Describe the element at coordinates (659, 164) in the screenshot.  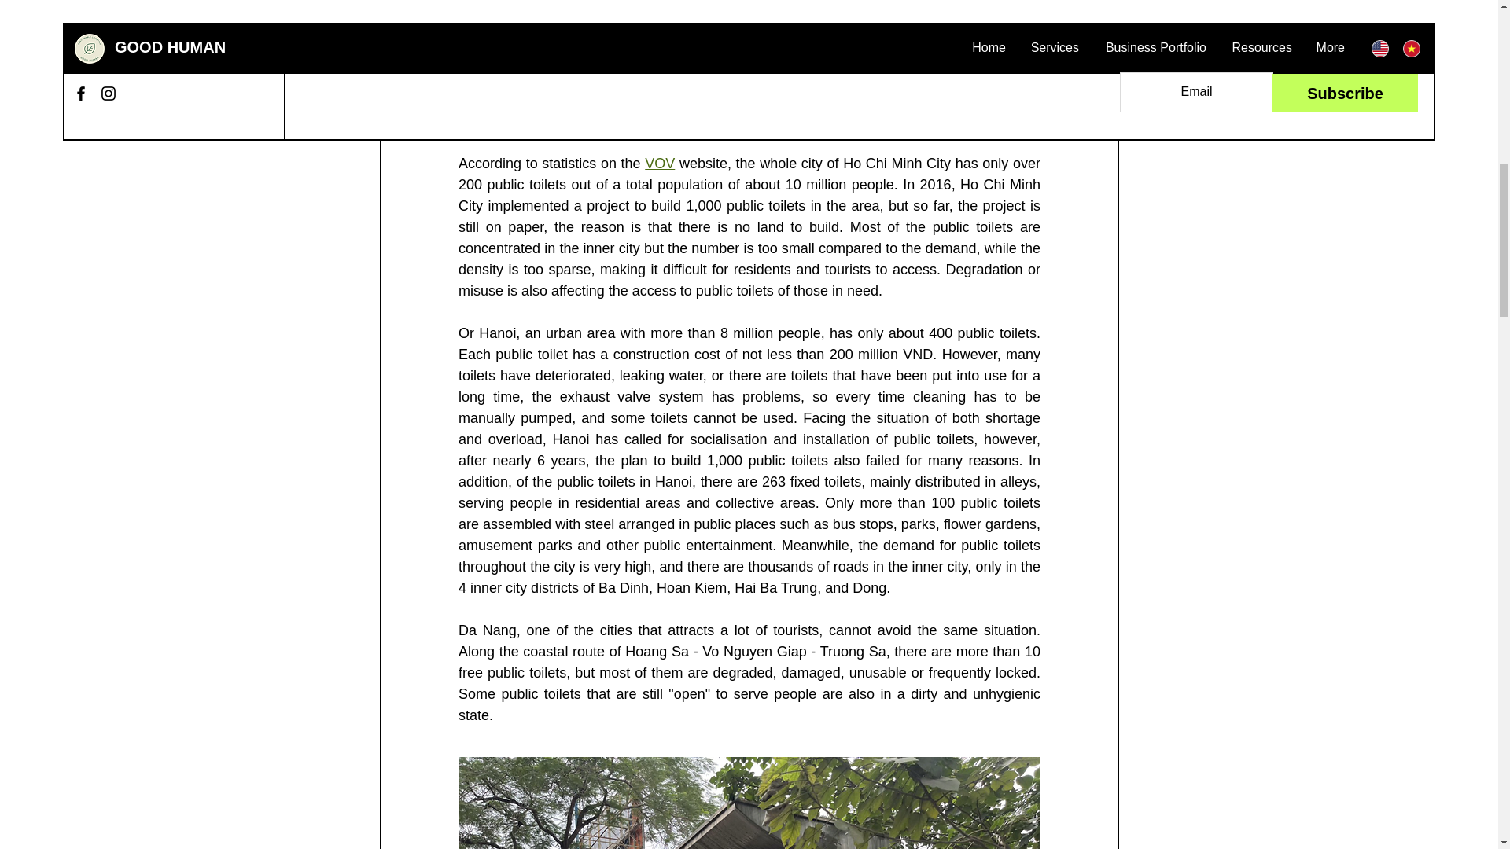
I see `VOV` at that location.